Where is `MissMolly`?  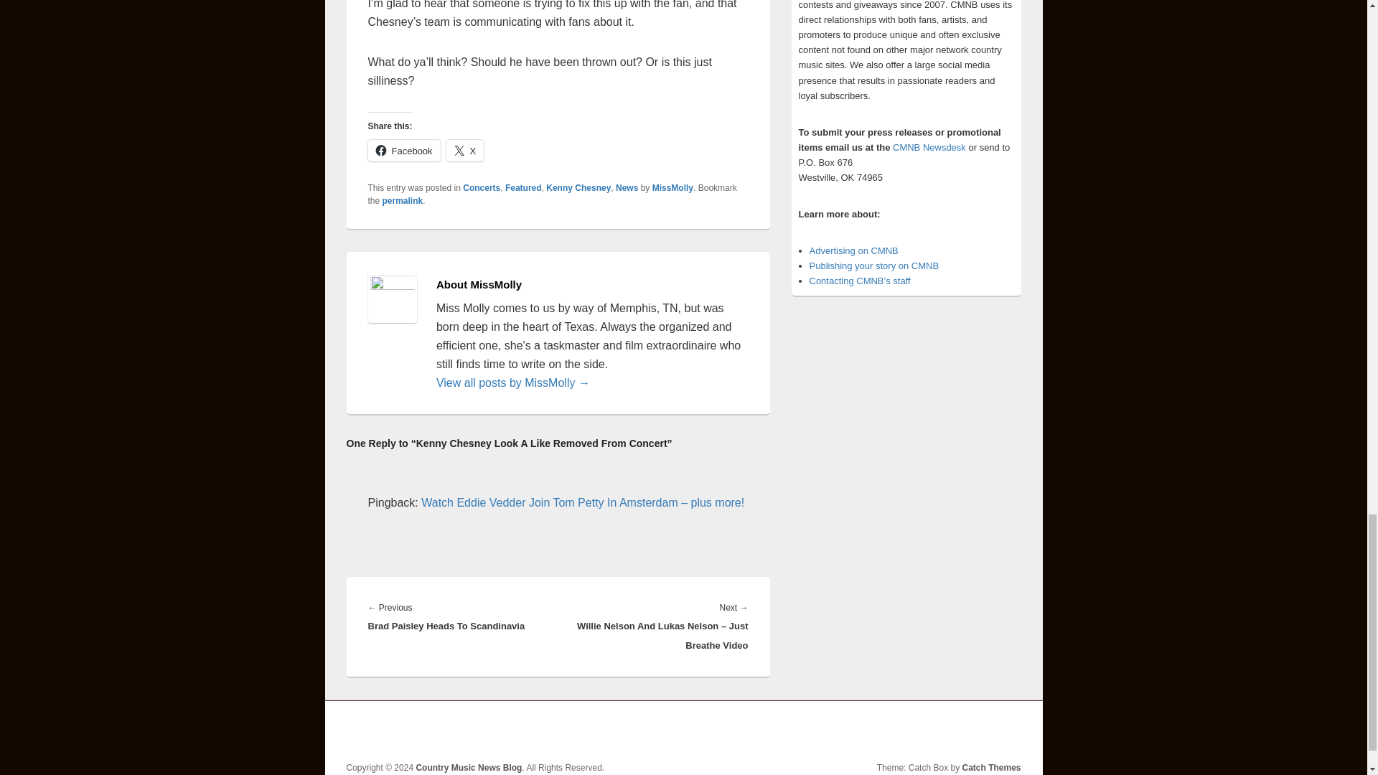
MissMolly is located at coordinates (672, 187).